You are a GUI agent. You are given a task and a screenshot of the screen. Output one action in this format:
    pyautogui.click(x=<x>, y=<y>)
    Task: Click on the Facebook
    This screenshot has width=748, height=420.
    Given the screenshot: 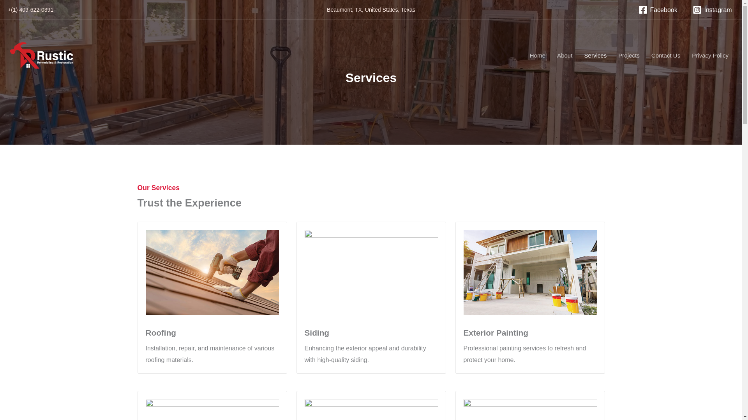 What is the action you would take?
    pyautogui.click(x=658, y=10)
    